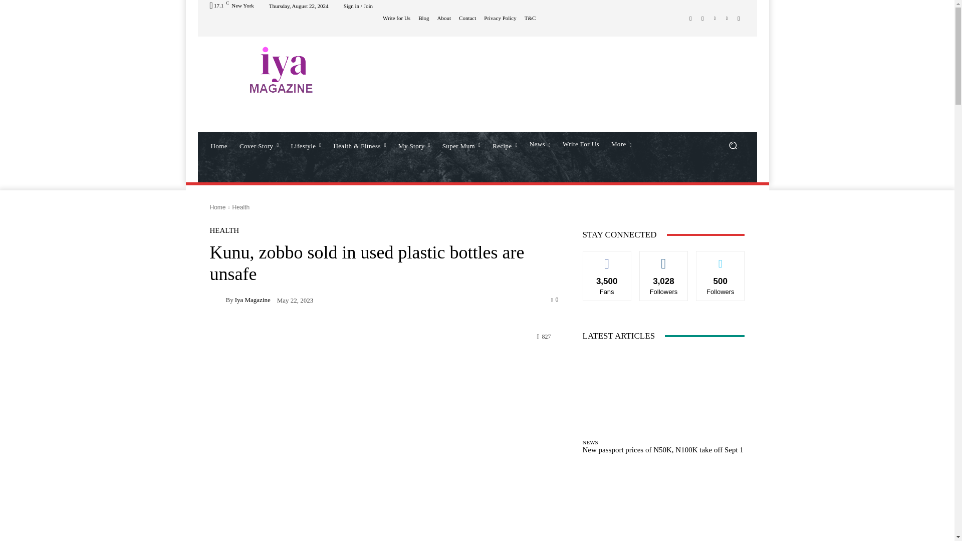  What do you see at coordinates (467, 18) in the screenshot?
I see `Contact` at bounding box center [467, 18].